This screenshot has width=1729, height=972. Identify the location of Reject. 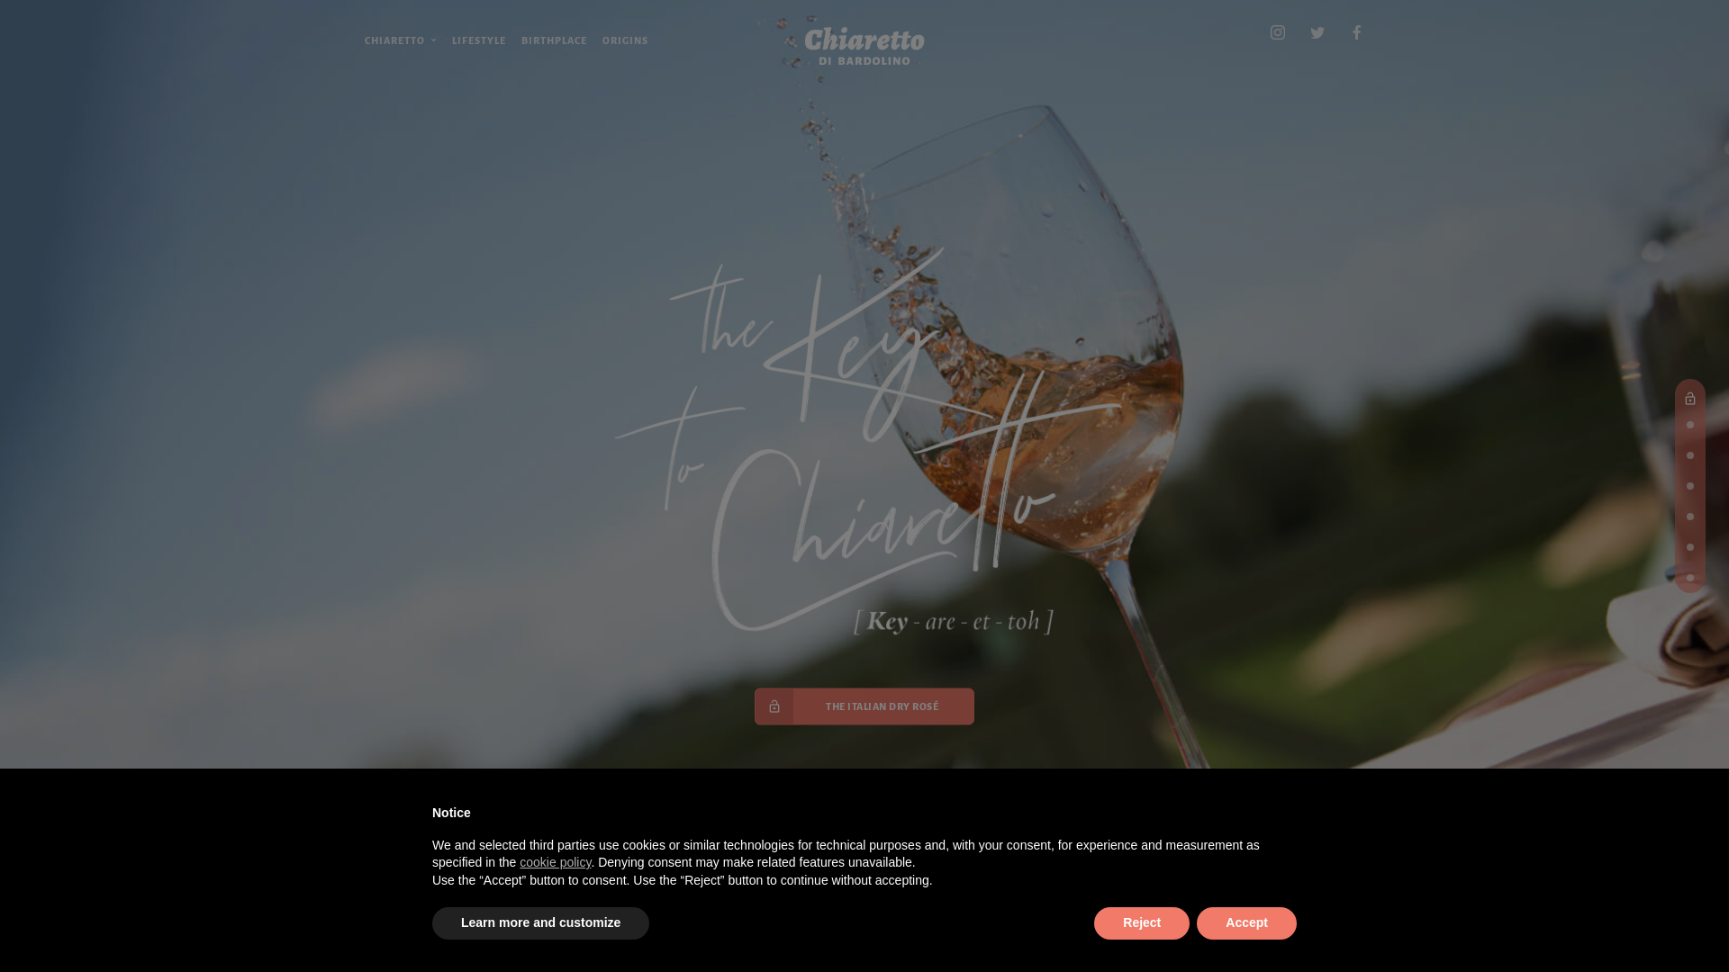
(1142, 923).